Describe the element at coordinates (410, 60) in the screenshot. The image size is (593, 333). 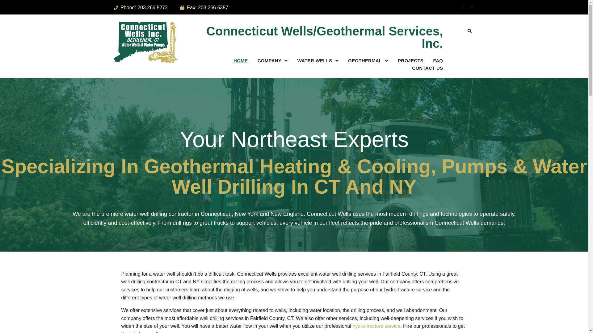
I see `PROJECTS` at that location.